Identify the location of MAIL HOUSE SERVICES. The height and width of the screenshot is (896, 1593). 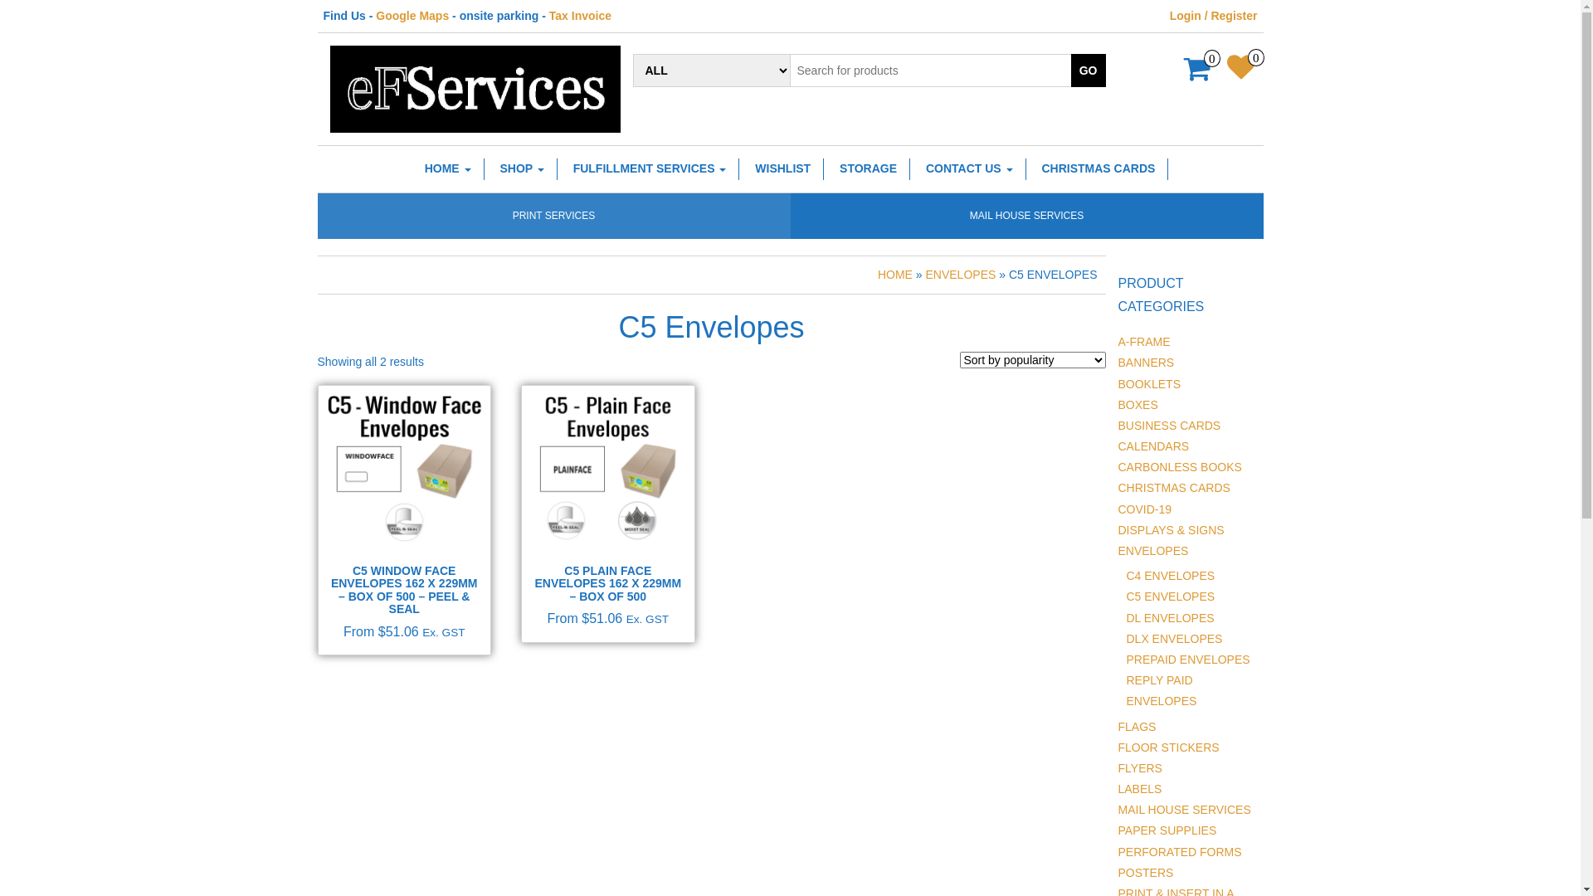
(1185, 810).